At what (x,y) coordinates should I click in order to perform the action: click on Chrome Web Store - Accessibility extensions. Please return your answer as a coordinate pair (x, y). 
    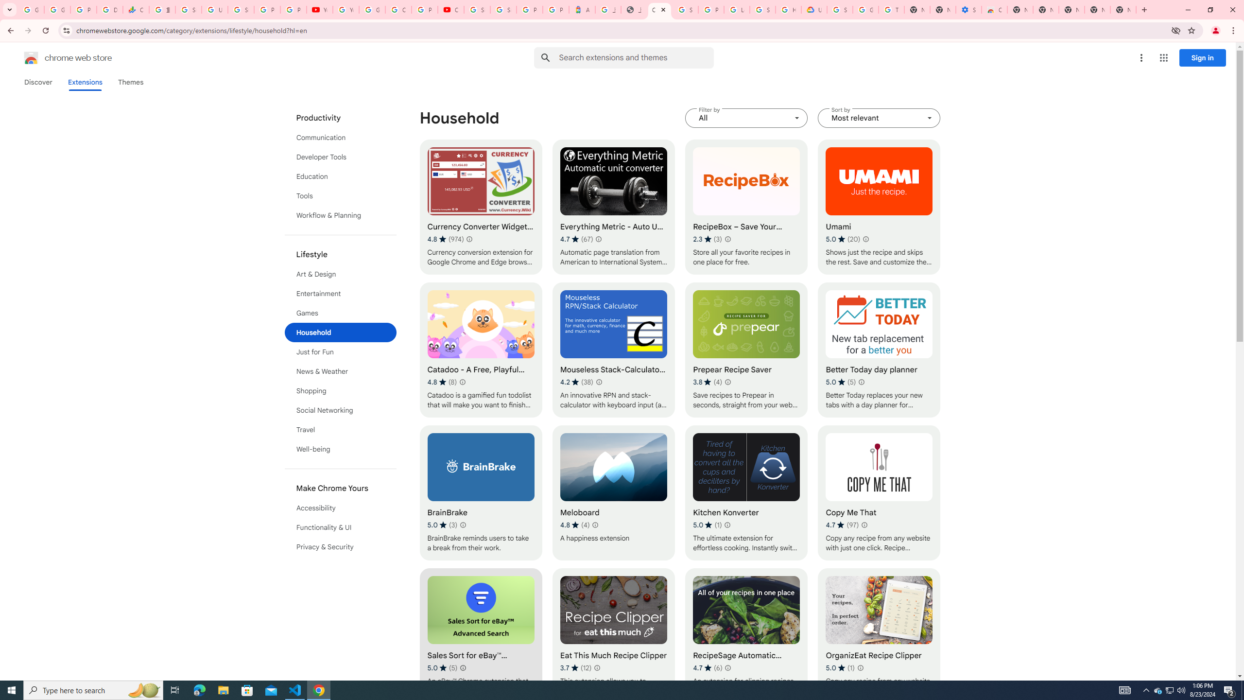
    Looking at the image, I should click on (994, 10).